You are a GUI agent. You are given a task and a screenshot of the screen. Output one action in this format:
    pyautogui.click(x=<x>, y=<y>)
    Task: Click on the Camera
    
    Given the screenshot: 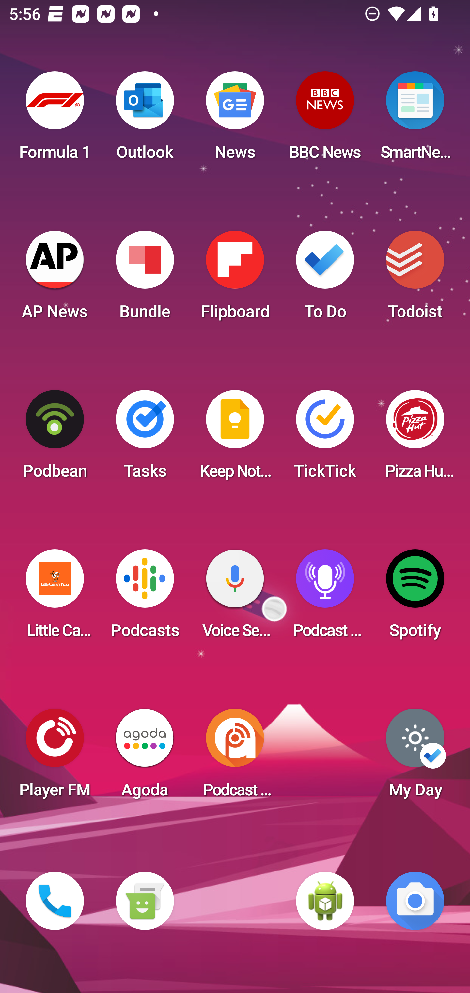 What is the action you would take?
    pyautogui.click(x=415, y=901)
    